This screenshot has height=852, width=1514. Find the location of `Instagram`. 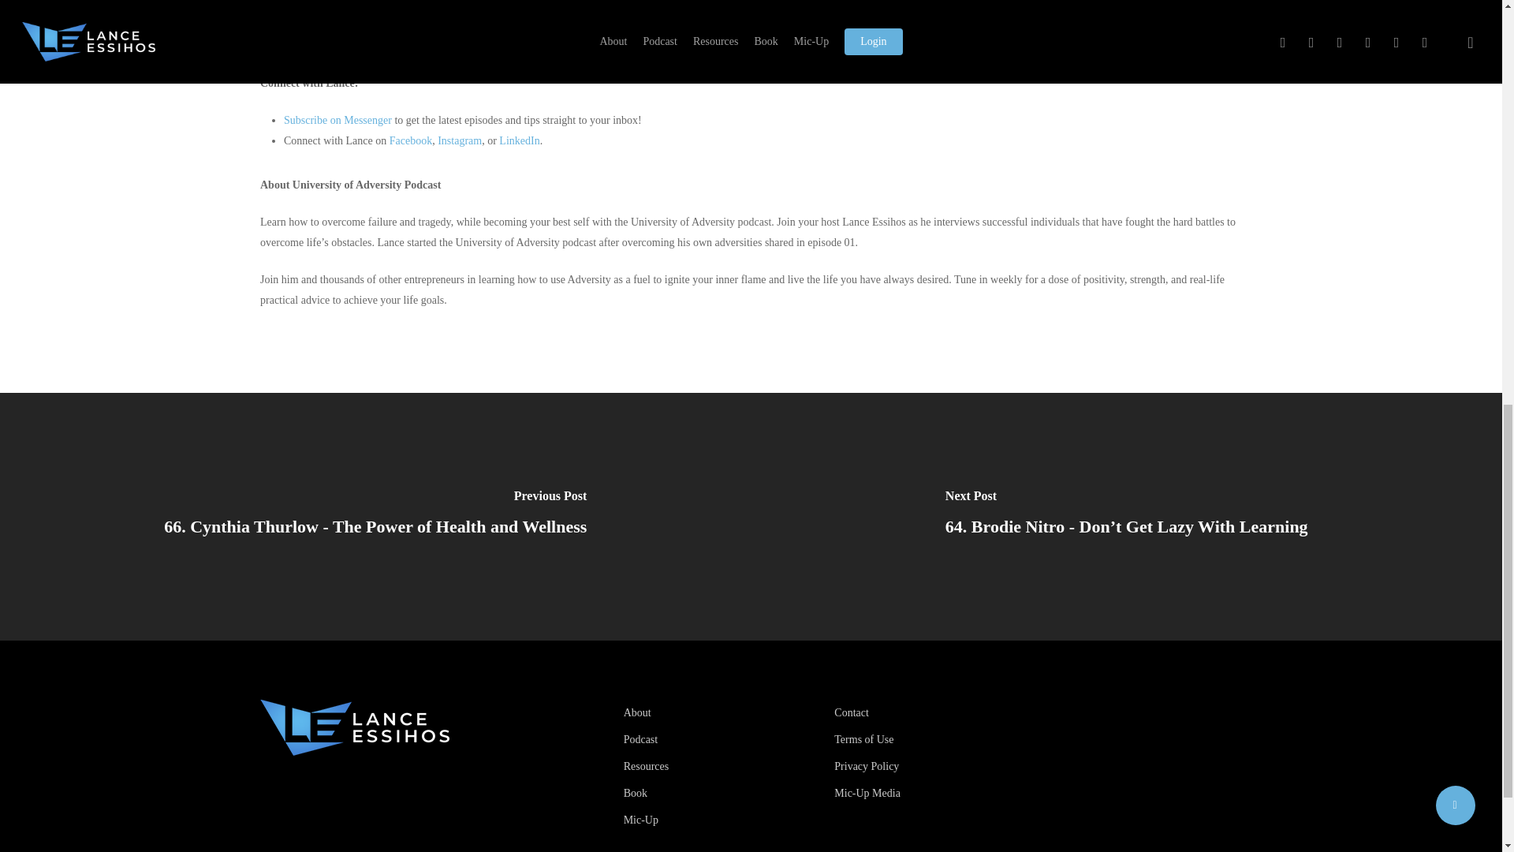

Instagram is located at coordinates (458, 140).